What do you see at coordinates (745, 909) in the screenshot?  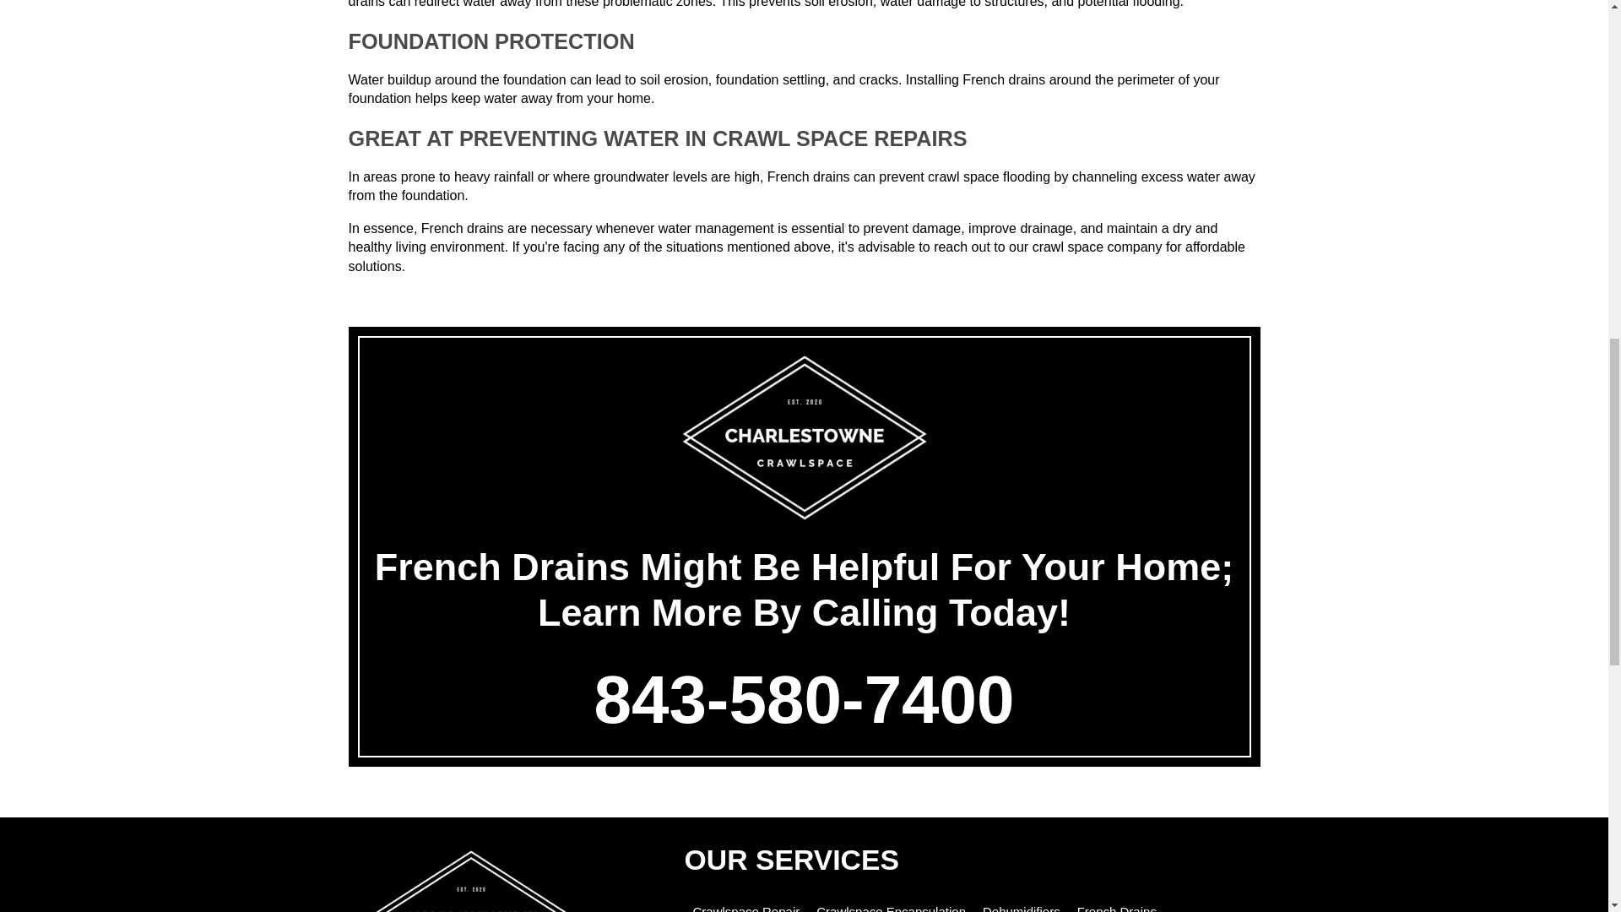 I see `Crawlspace Repair` at bounding box center [745, 909].